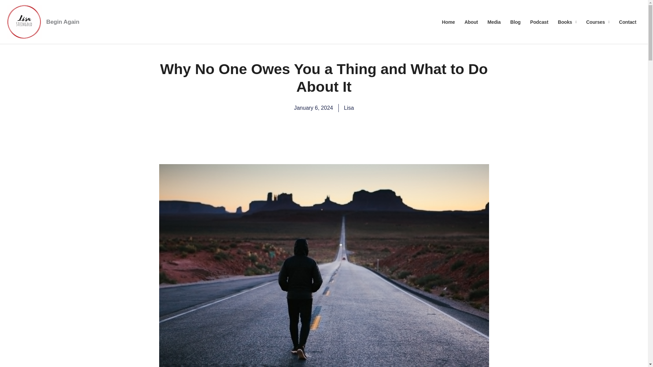 The image size is (653, 367). Describe the element at coordinates (516, 21) in the screenshot. I see `Blog` at that location.